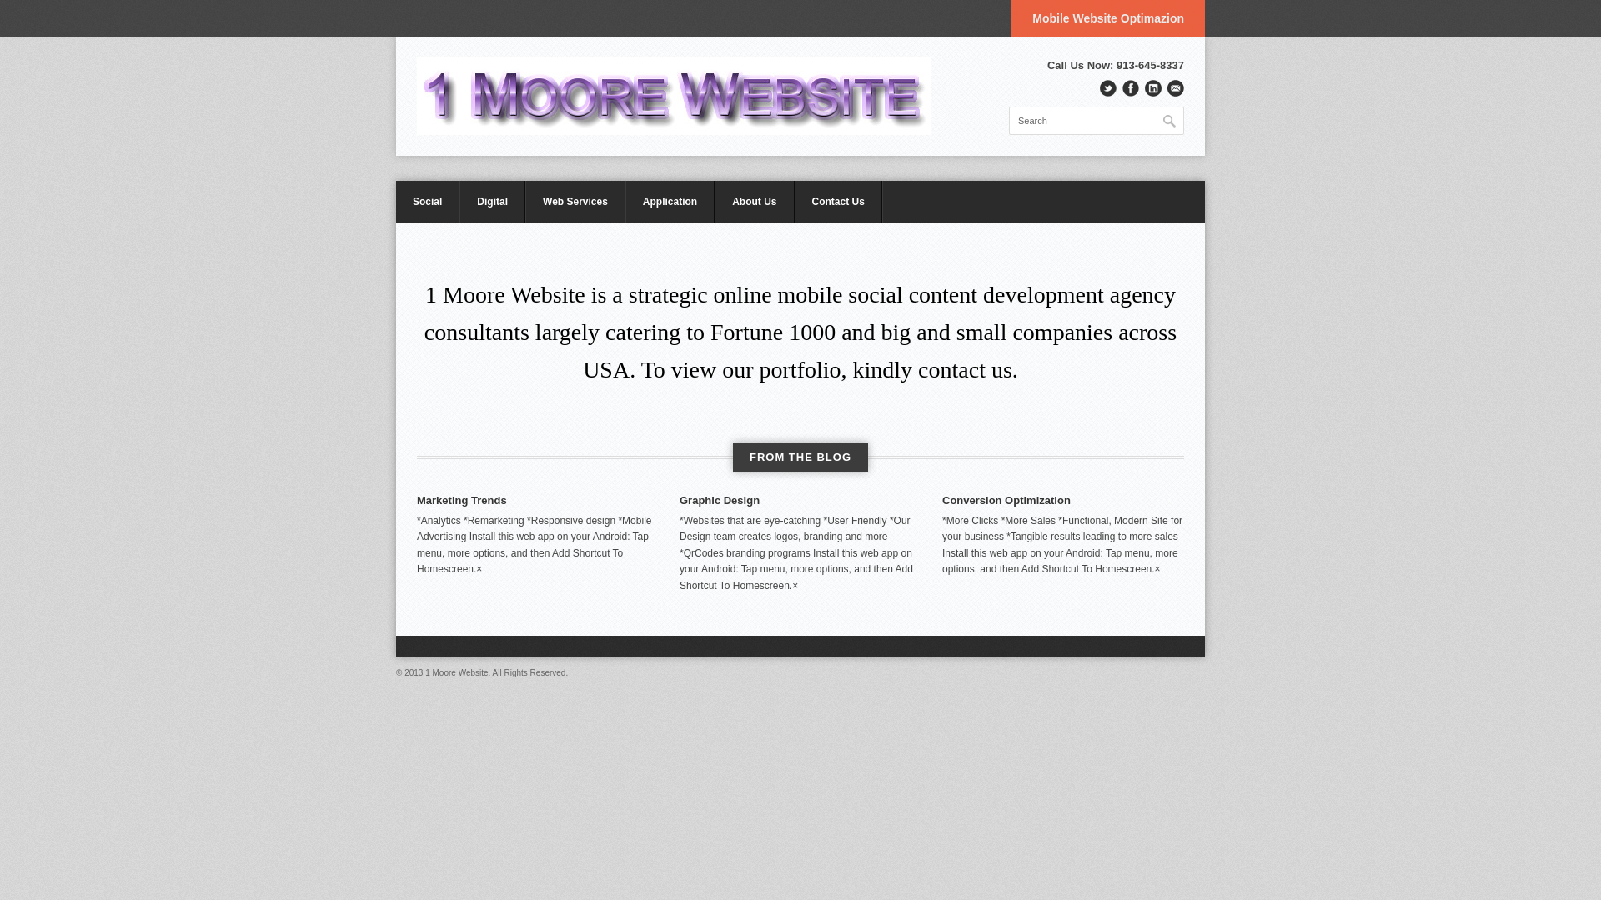  Describe the element at coordinates (575, 202) in the screenshot. I see `Web Services` at that location.